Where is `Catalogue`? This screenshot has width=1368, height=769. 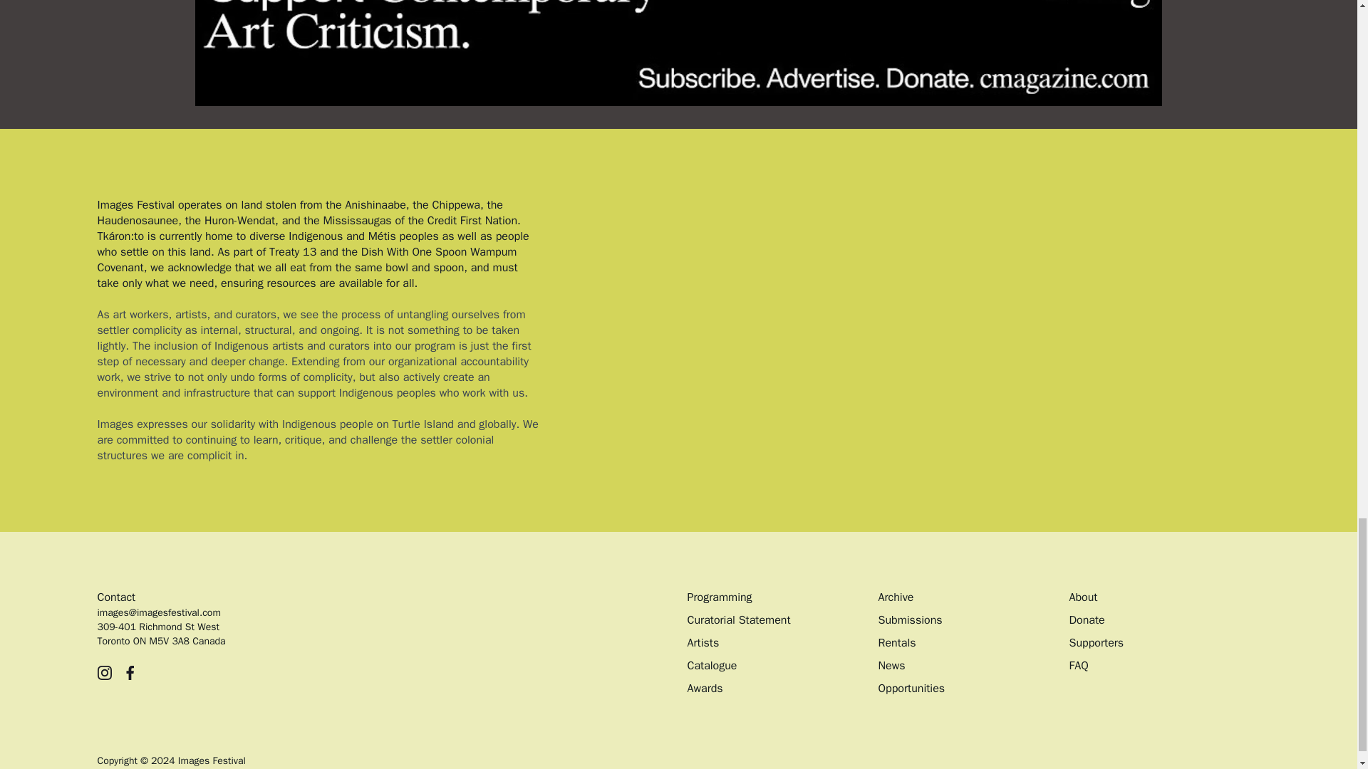 Catalogue is located at coordinates (711, 665).